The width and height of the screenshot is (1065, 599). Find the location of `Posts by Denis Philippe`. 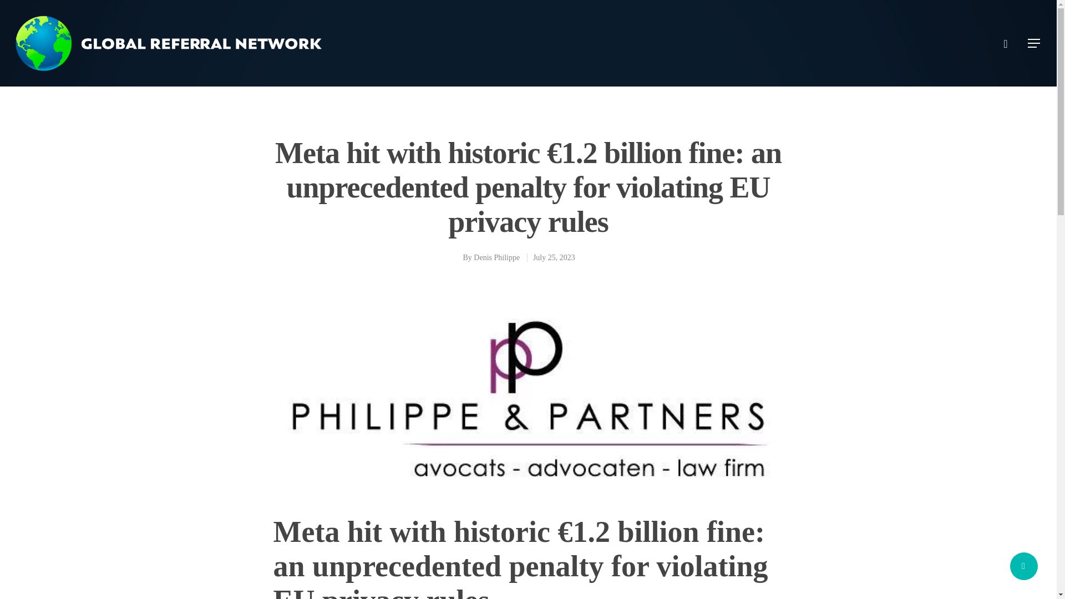

Posts by Denis Philippe is located at coordinates (496, 257).